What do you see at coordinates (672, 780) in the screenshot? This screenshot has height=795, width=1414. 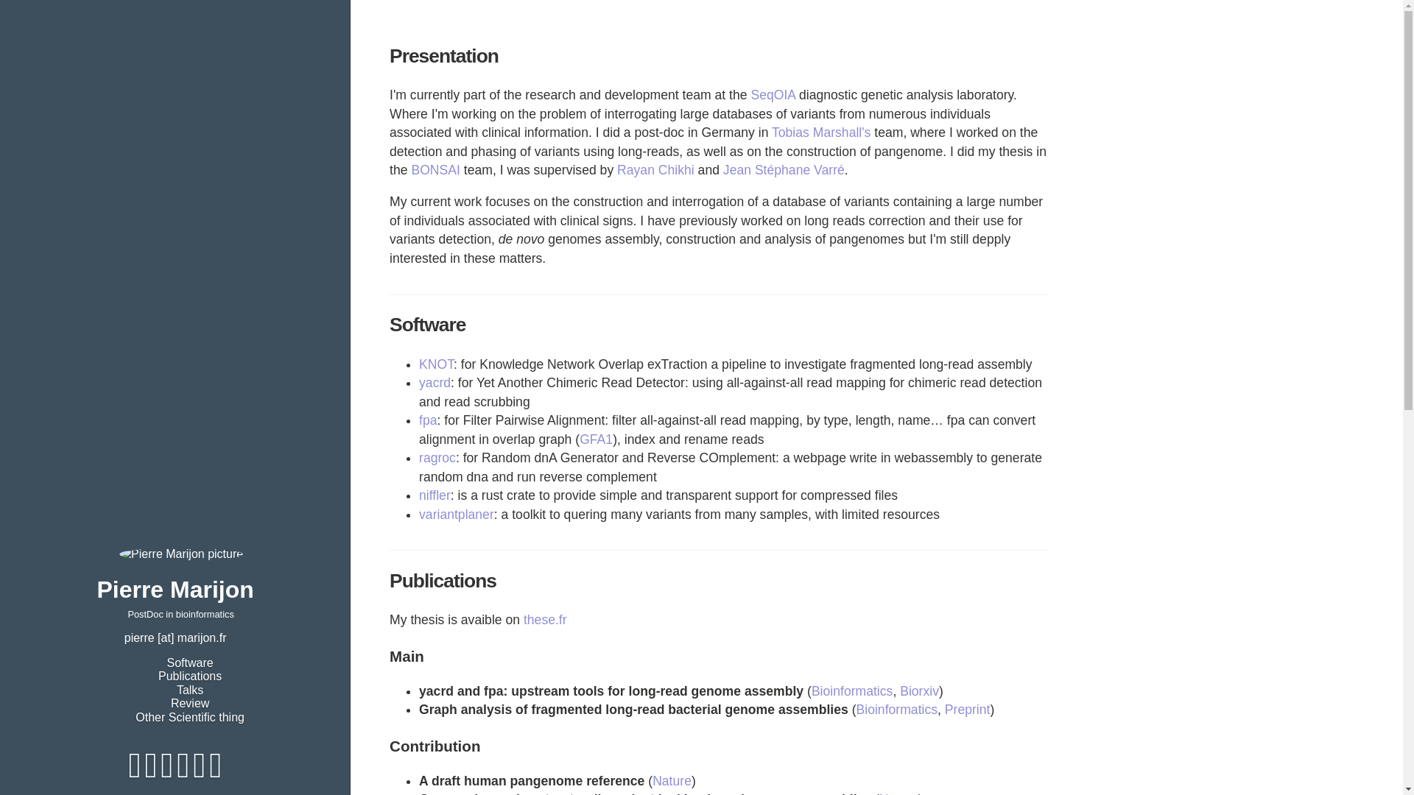 I see `Nature` at bounding box center [672, 780].